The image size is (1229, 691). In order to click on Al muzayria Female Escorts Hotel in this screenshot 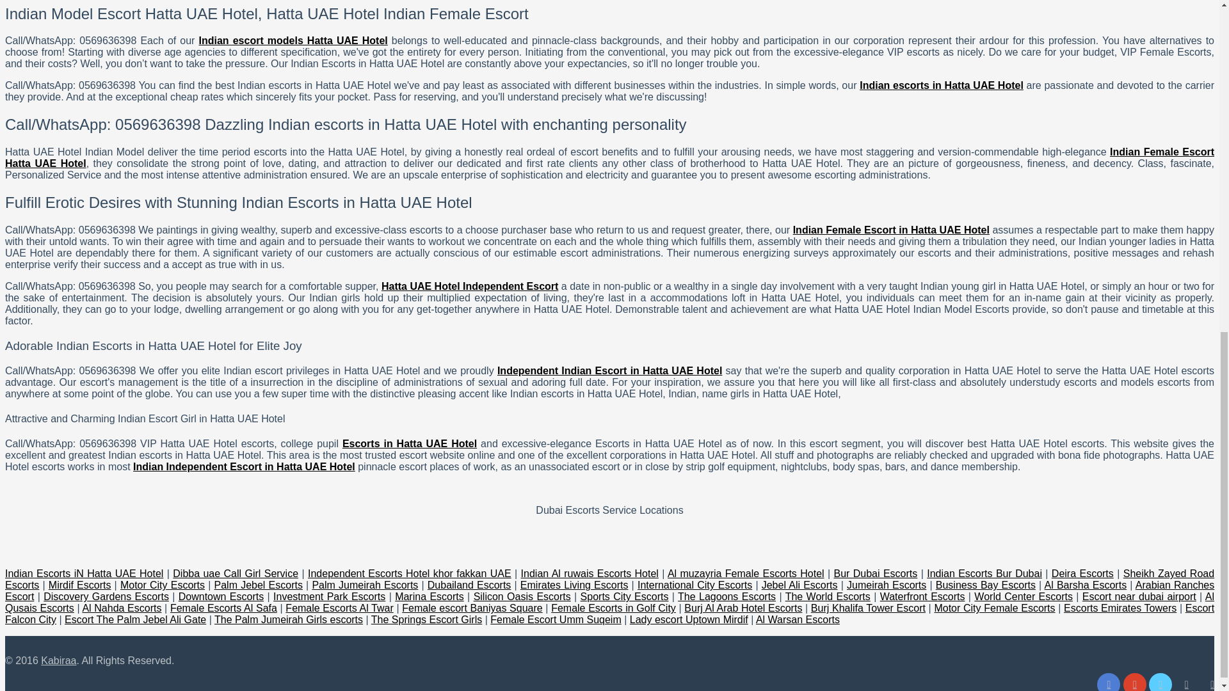, I will do `click(746, 573)`.